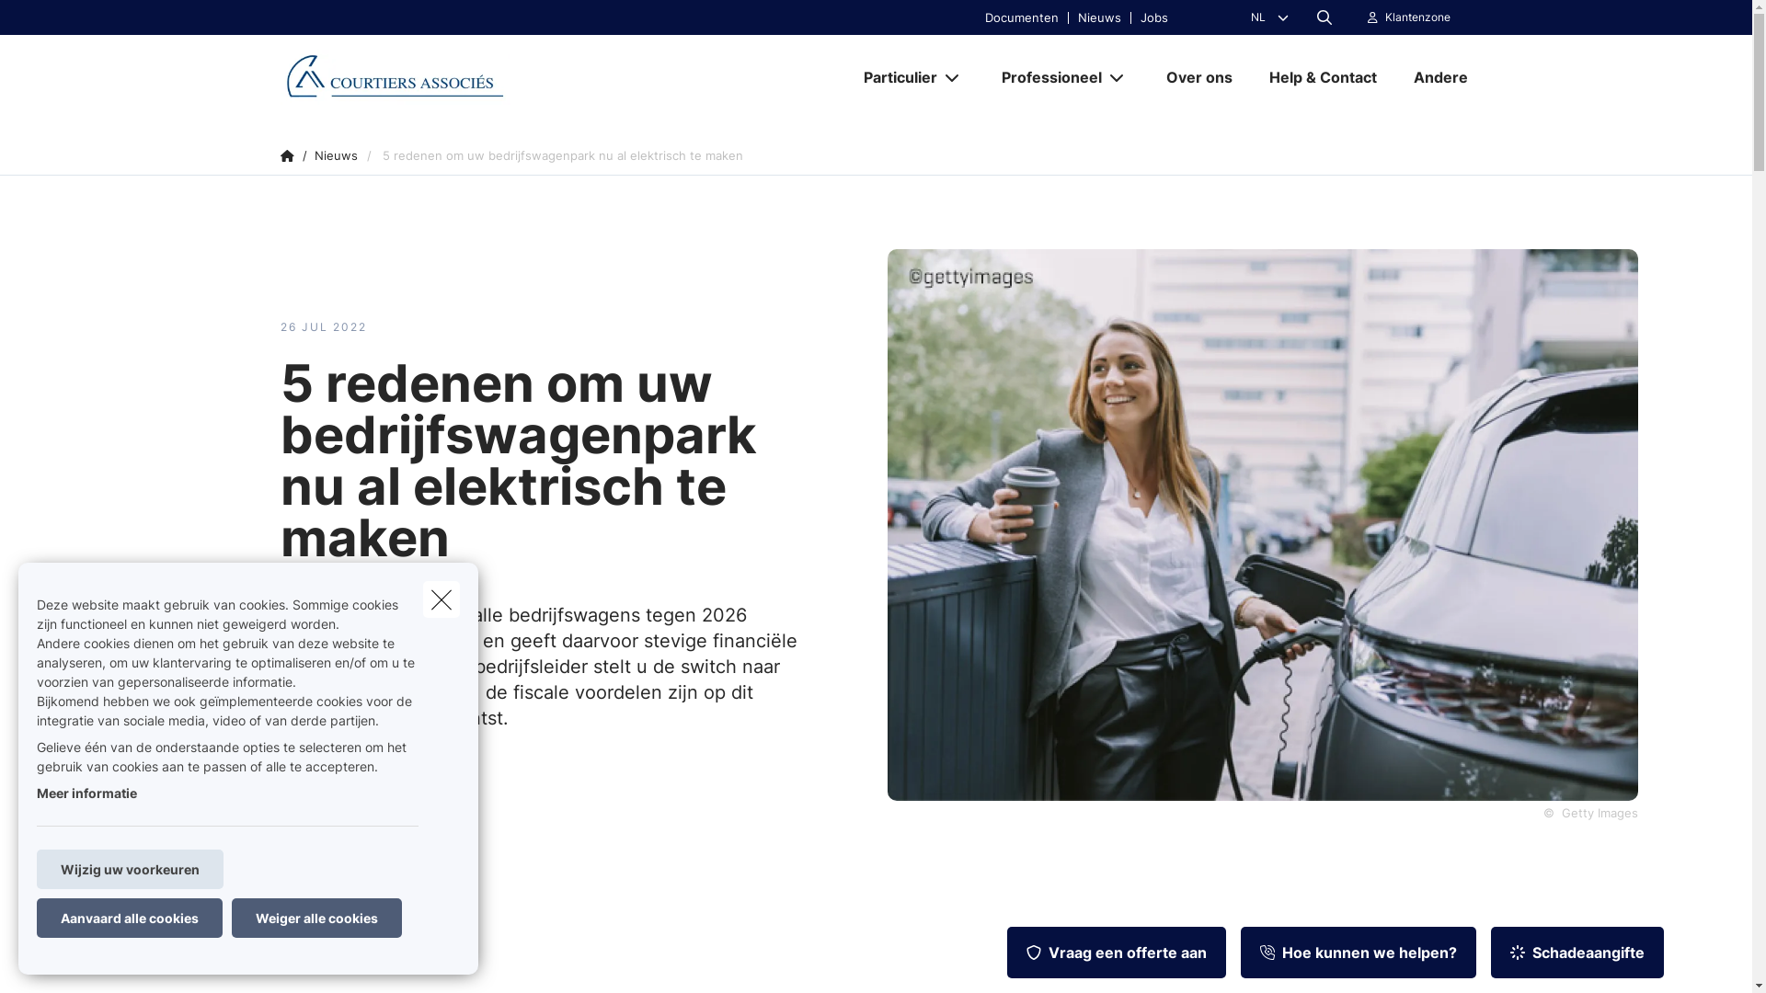 This screenshot has width=1766, height=993. What do you see at coordinates (1359, 953) in the screenshot?
I see `Hoe kunnen we helpen?` at bounding box center [1359, 953].